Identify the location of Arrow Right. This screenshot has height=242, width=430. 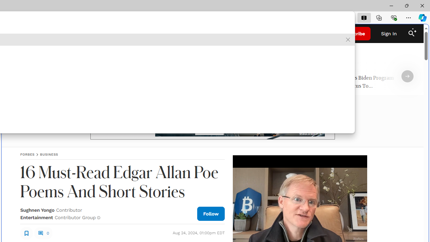
(407, 76).